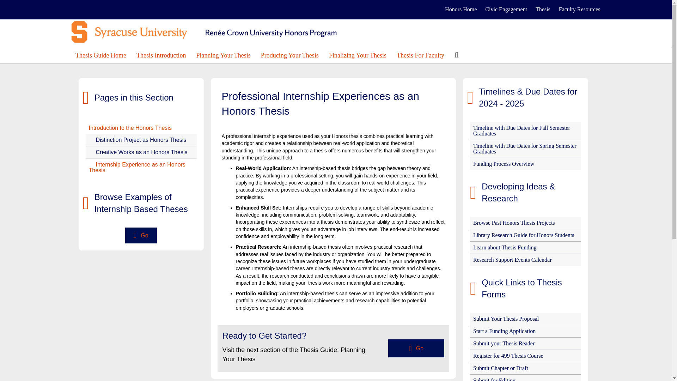 The height and width of the screenshot is (381, 677). Describe the element at coordinates (458, 55) in the screenshot. I see `Search` at that location.